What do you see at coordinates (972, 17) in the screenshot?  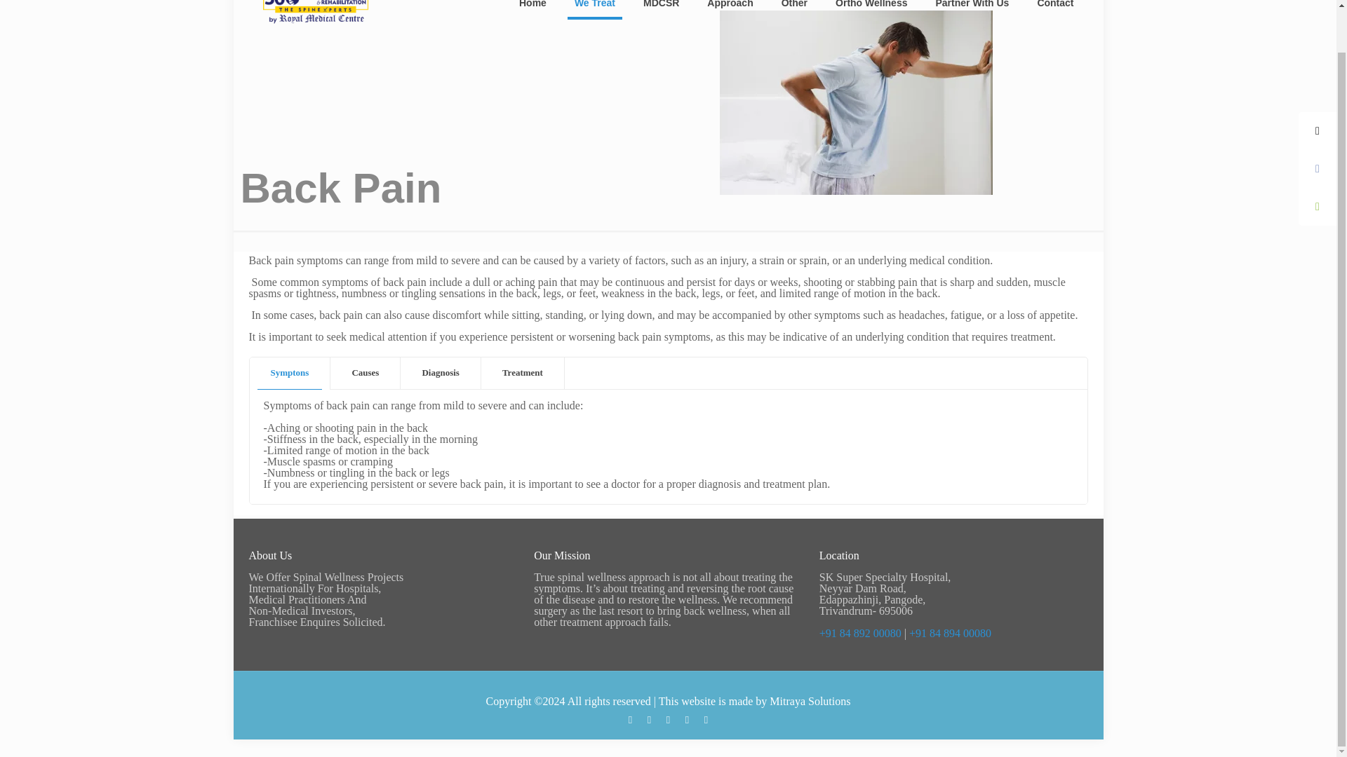 I see `Partner With Us` at bounding box center [972, 17].